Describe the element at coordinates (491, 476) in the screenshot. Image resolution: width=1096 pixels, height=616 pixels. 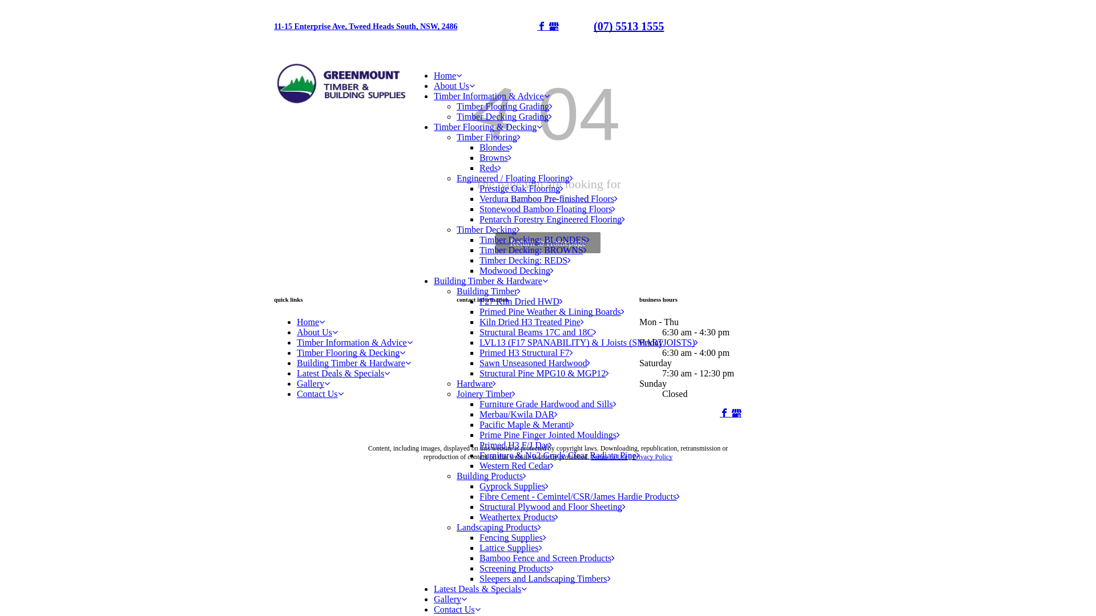
I see `Building Products` at that location.